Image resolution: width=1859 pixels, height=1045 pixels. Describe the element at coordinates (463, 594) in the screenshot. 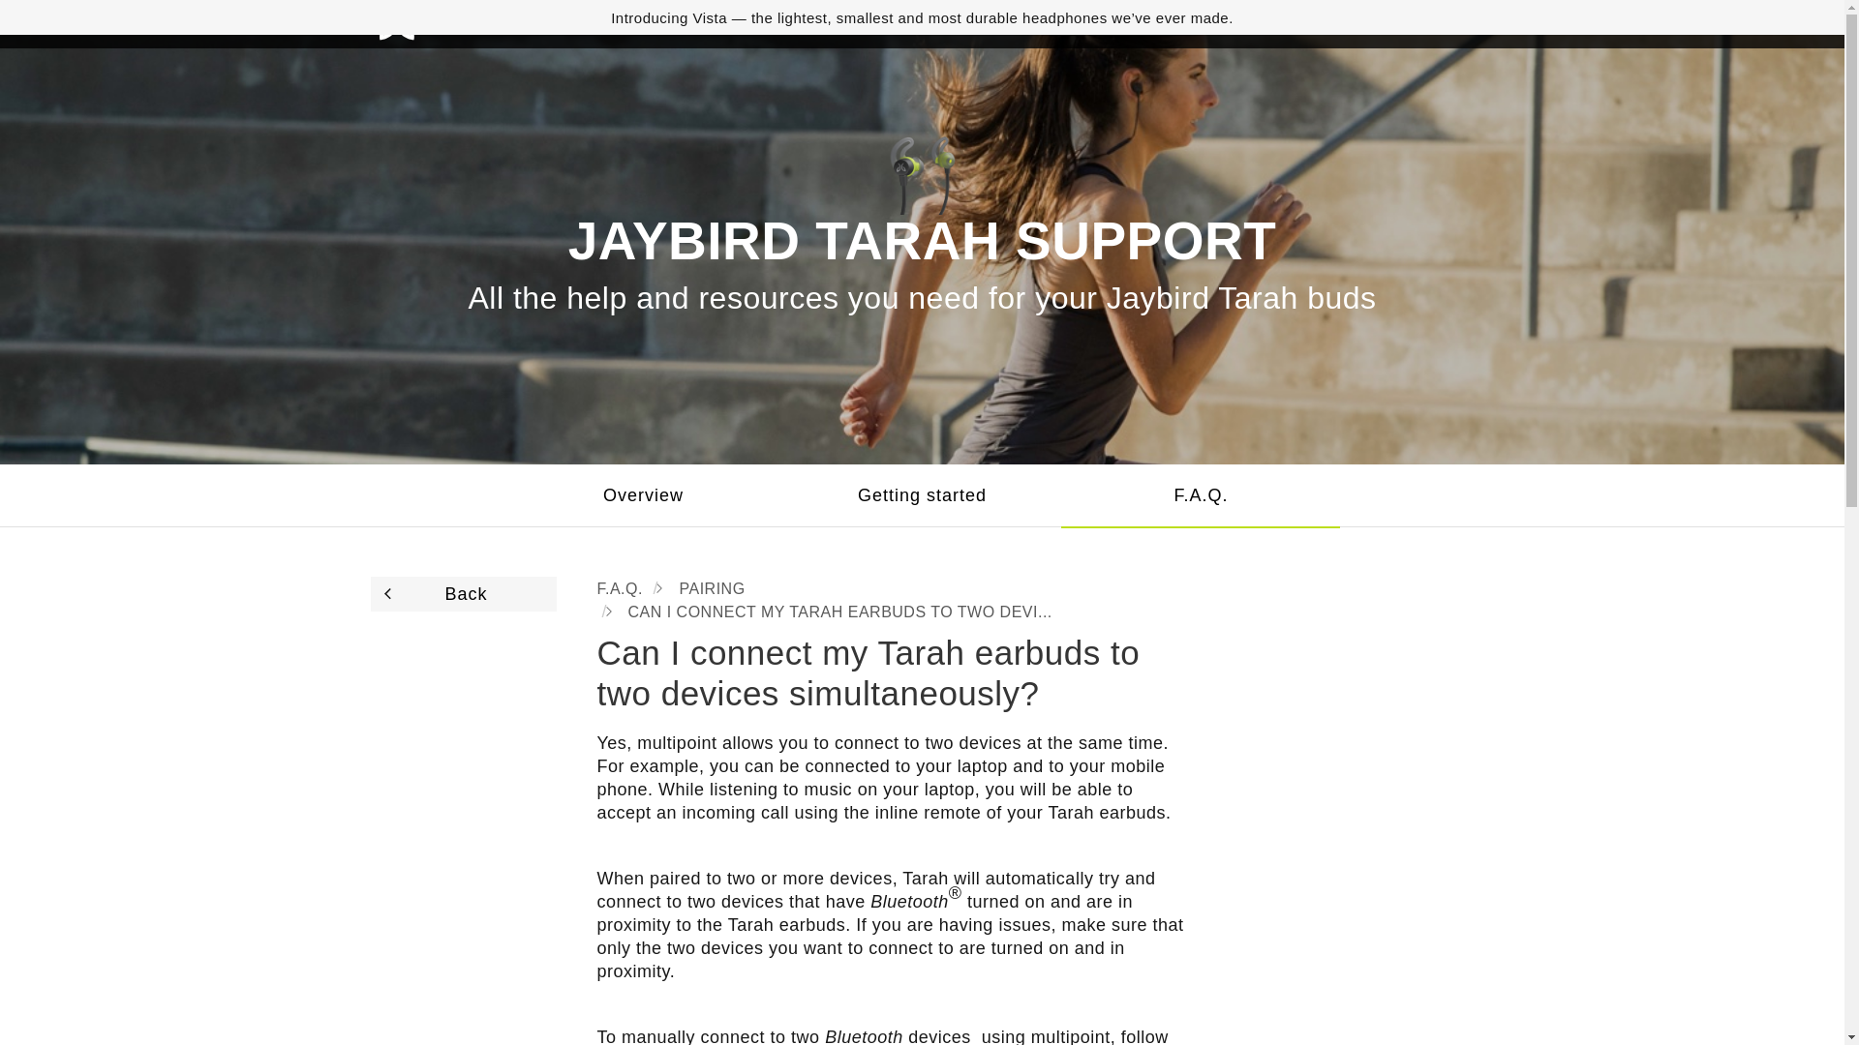

I see `Back` at that location.